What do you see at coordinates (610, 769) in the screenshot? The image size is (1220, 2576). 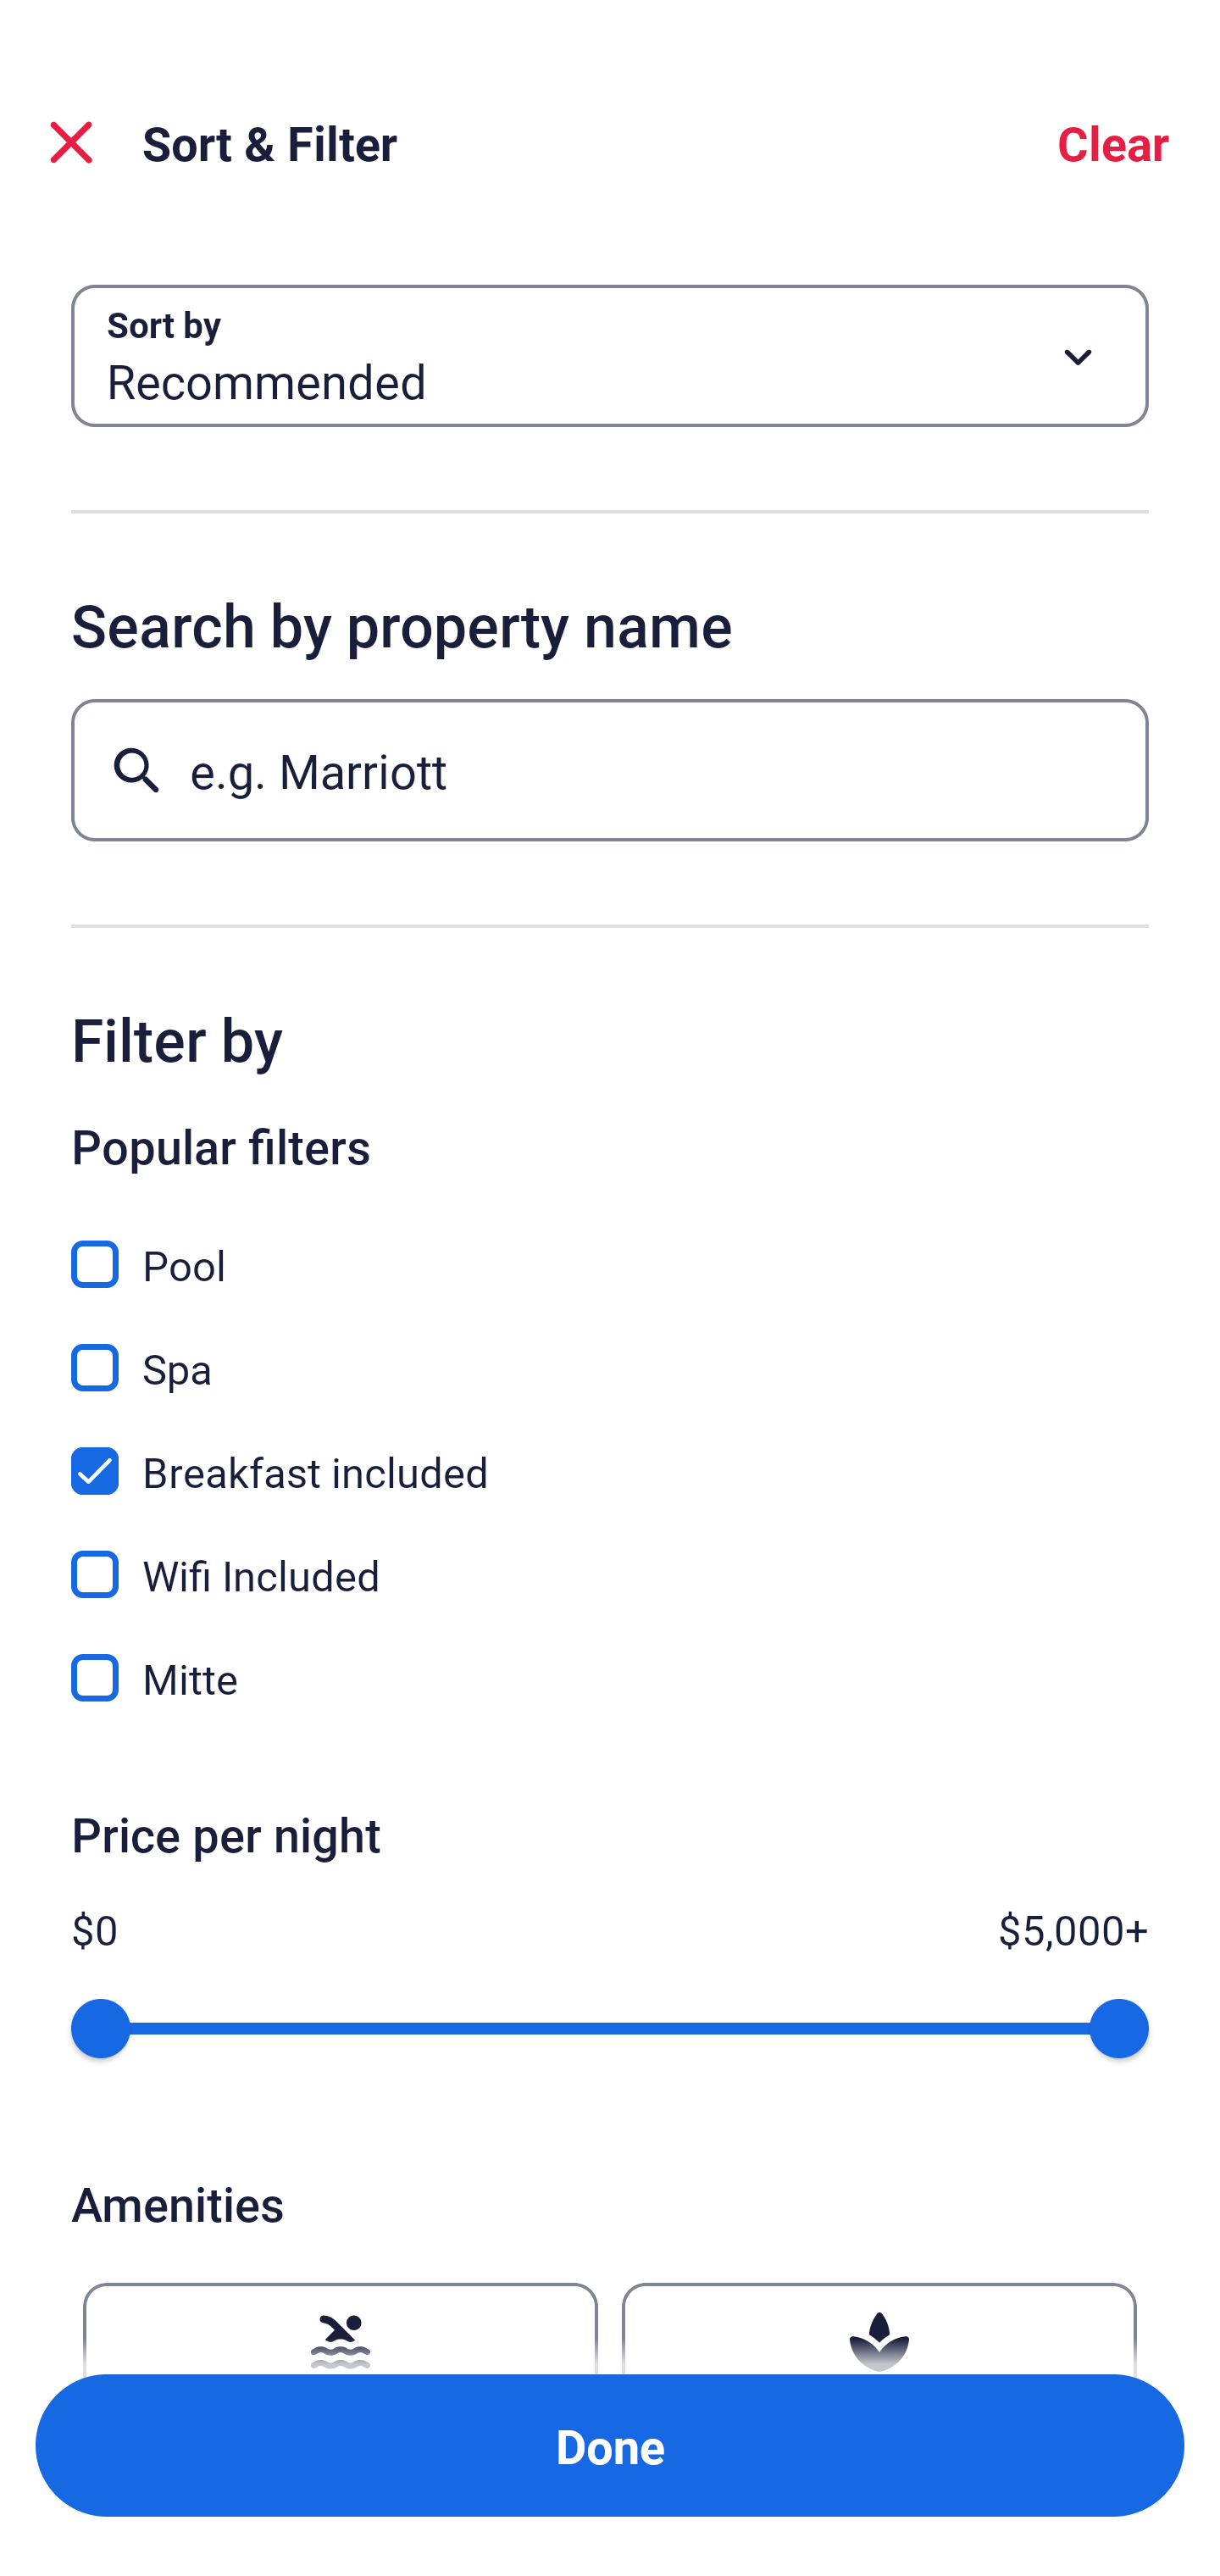 I see `e.g. Marriott Button` at bounding box center [610, 769].